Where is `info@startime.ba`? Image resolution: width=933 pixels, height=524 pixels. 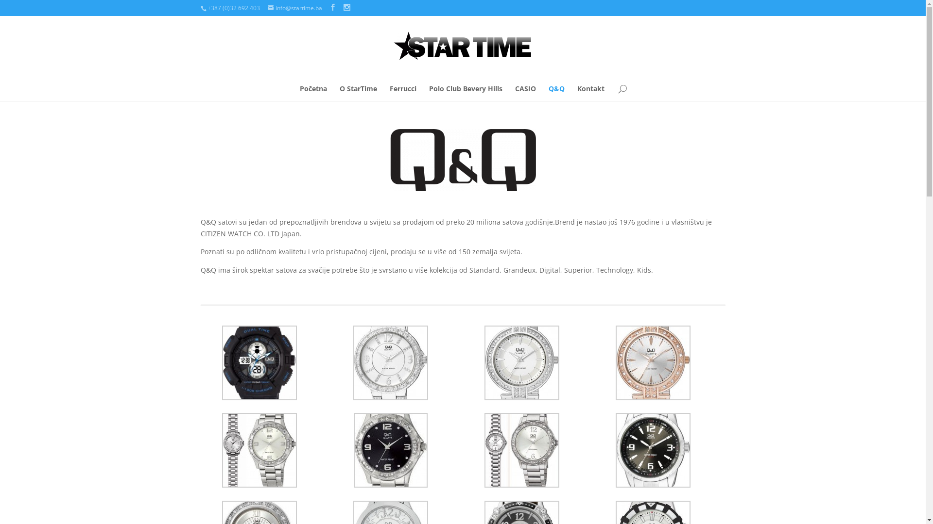
info@startime.ba is located at coordinates (294, 8).